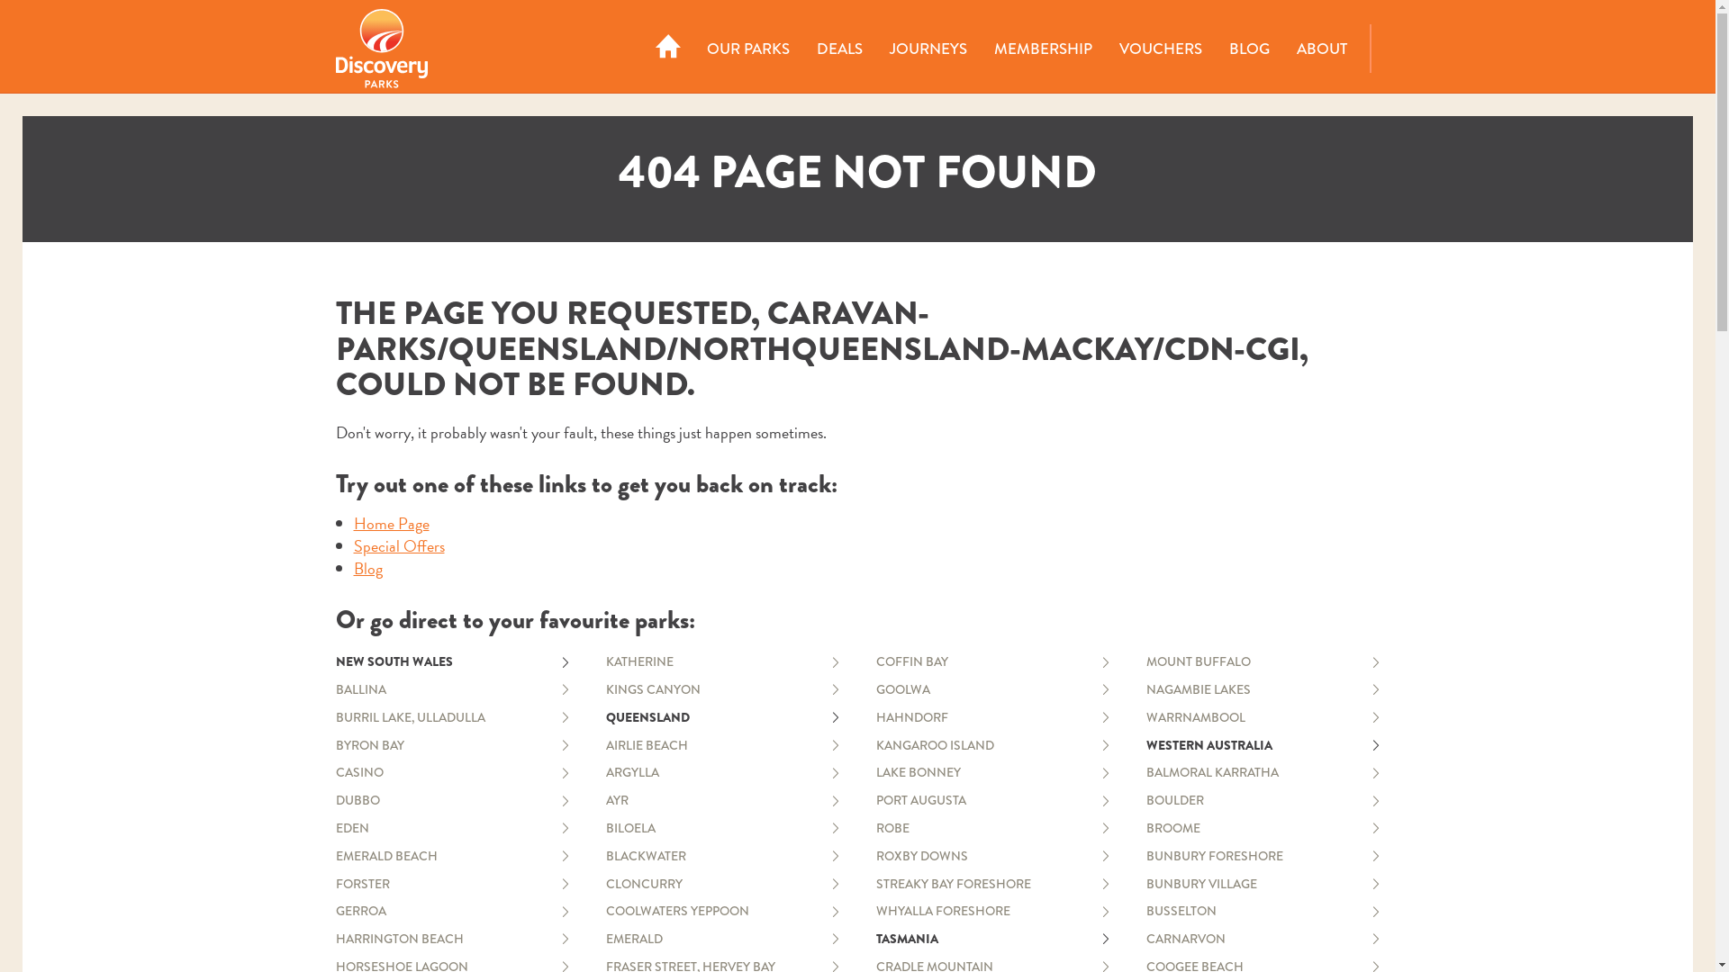 The height and width of the screenshot is (972, 1729). What do you see at coordinates (722, 884) in the screenshot?
I see `CLONCURRY` at bounding box center [722, 884].